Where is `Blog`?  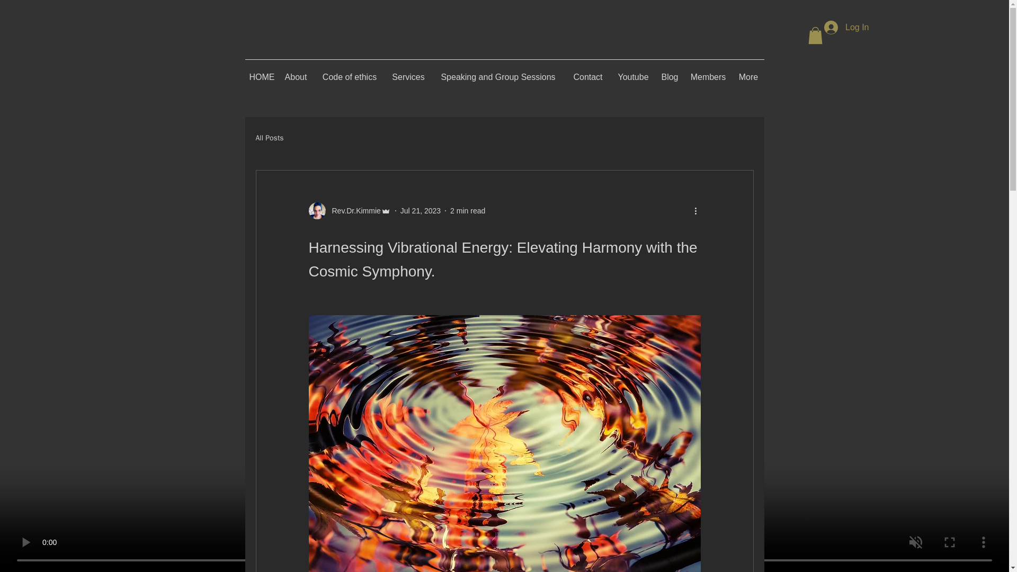
Blog is located at coordinates (670, 73).